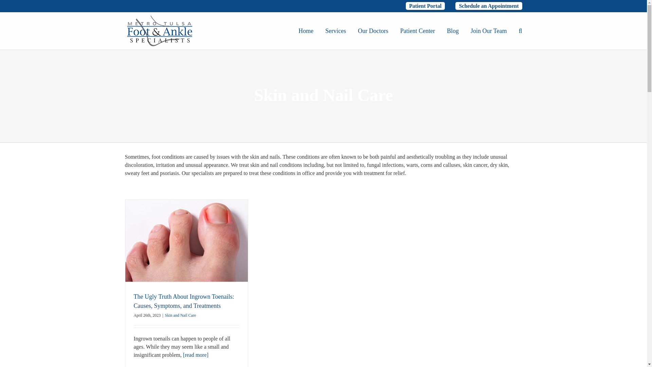 Image resolution: width=652 pixels, height=367 pixels. I want to click on Schedule an appointment, so click(488, 6).